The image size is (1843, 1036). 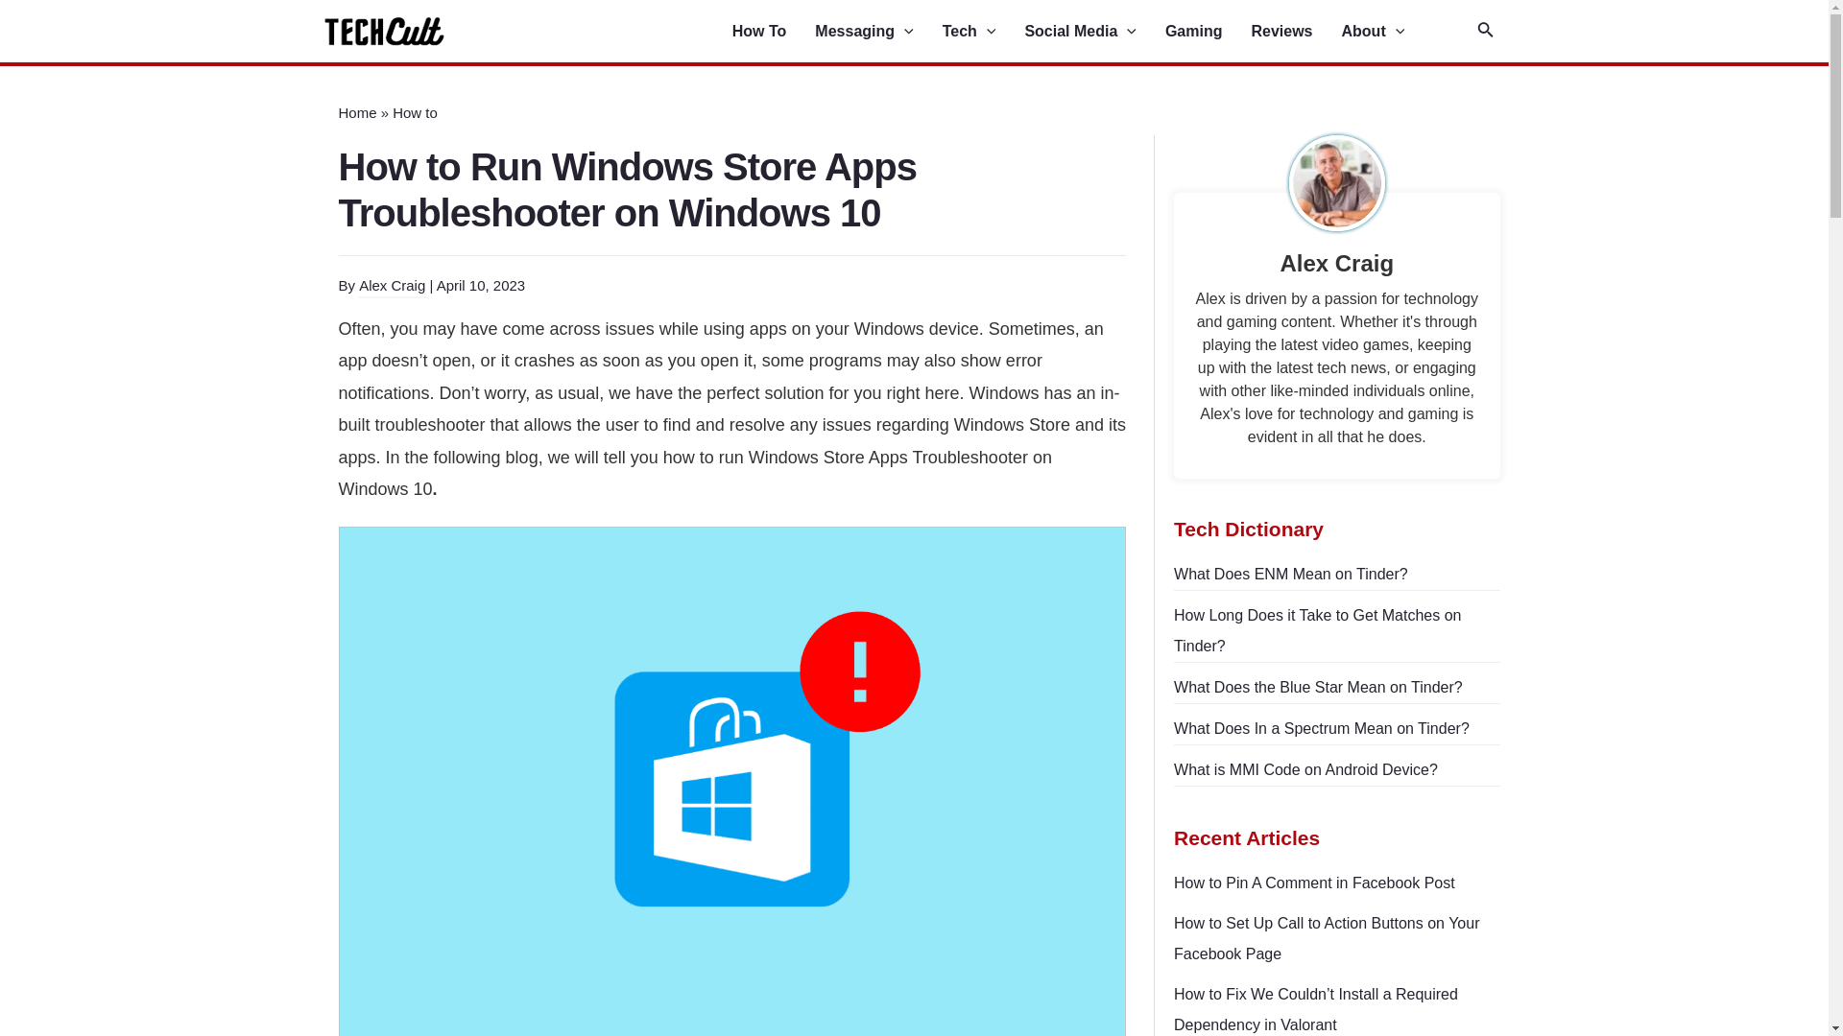 I want to click on Messaging, so click(x=877, y=32).